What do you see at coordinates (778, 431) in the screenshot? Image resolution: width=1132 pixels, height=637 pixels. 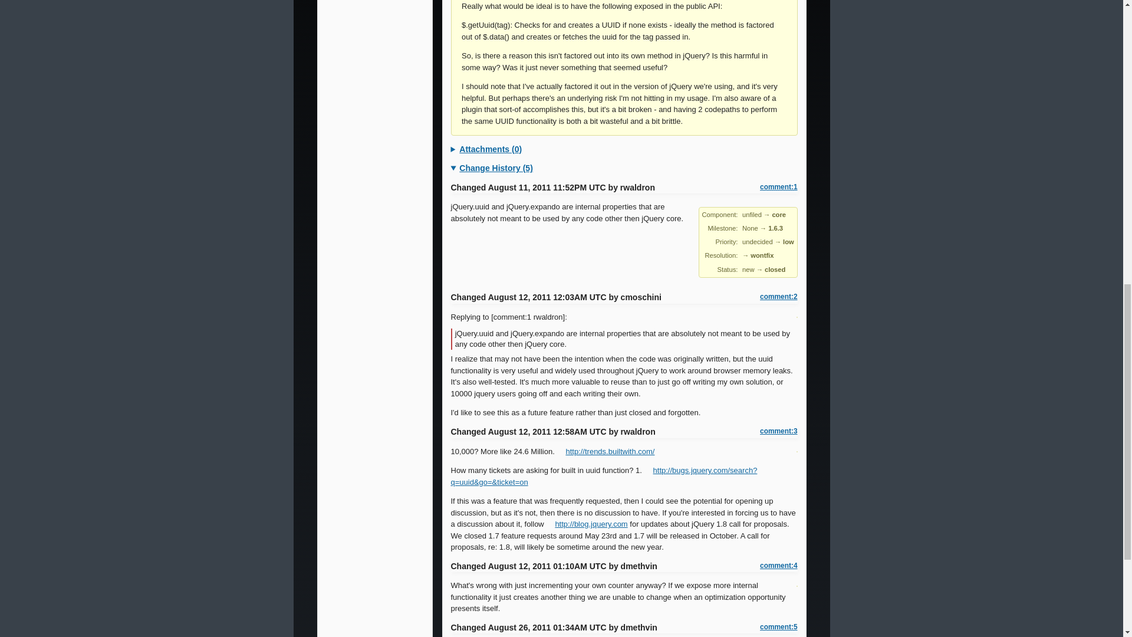 I see `comment:3` at bounding box center [778, 431].